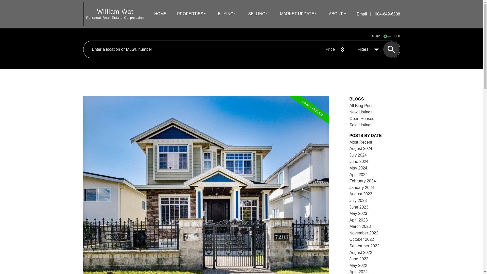 This screenshot has height=274, width=487. I want to click on February 2024, so click(363, 181).